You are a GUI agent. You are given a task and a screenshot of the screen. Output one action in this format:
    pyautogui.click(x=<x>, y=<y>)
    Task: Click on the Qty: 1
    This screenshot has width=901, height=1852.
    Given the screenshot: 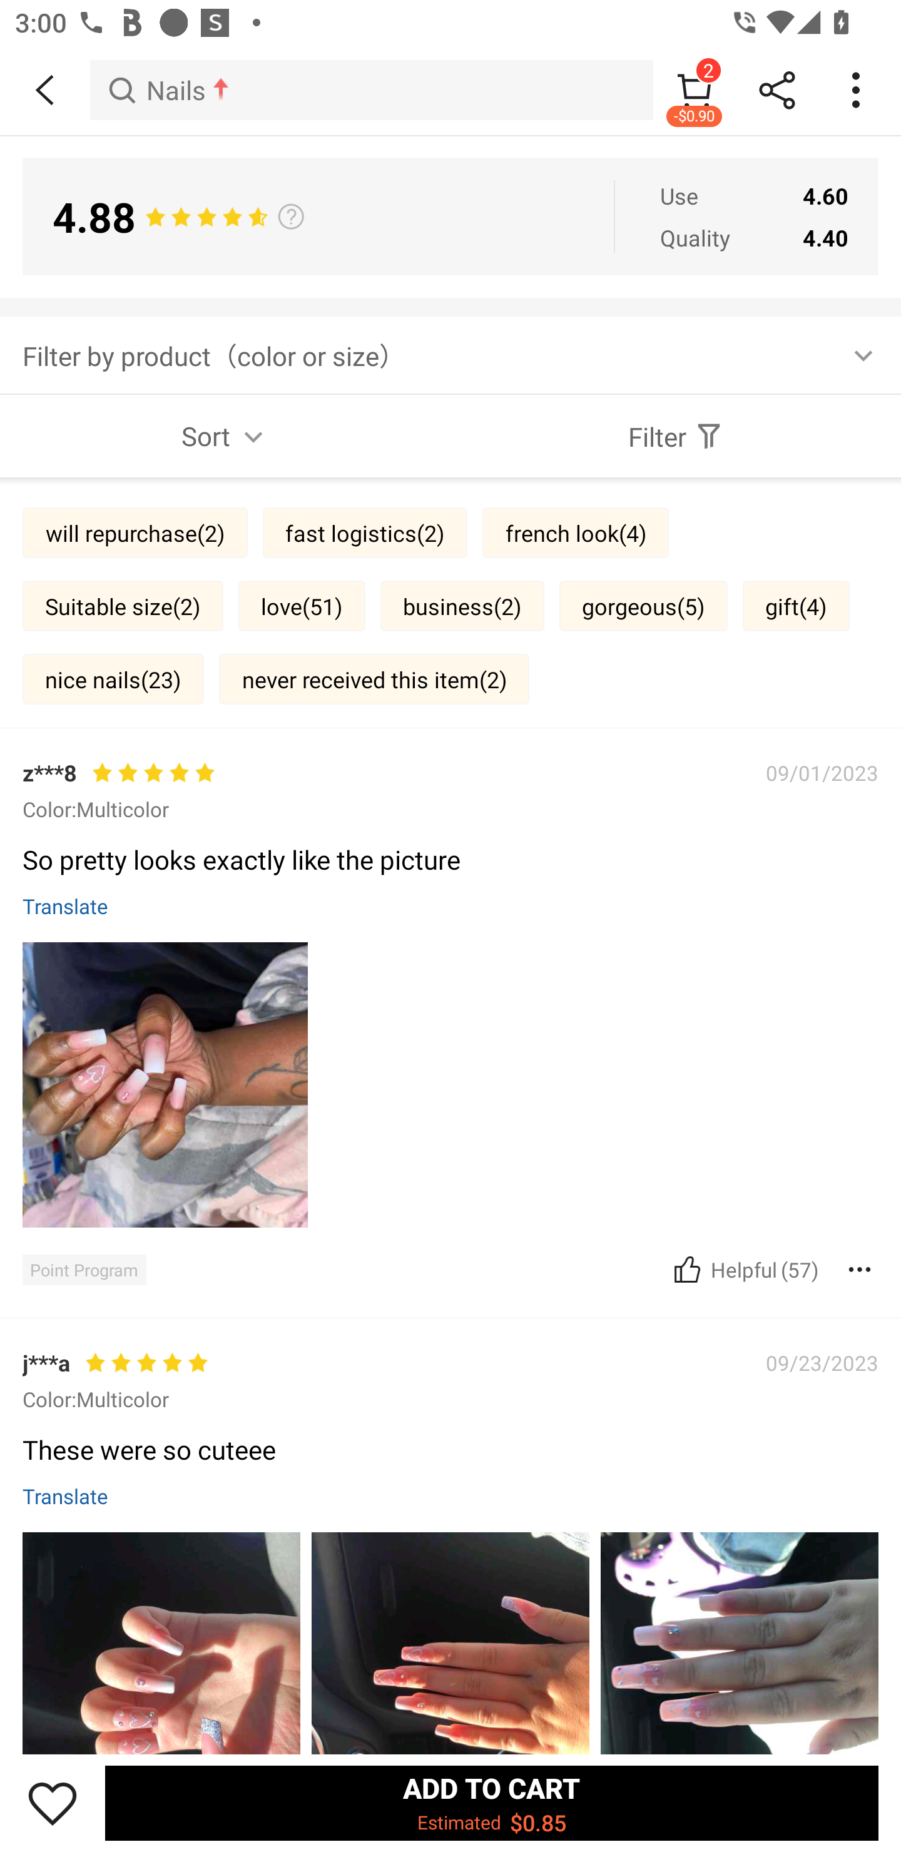 What is the action you would take?
    pyautogui.click(x=450, y=1437)
    